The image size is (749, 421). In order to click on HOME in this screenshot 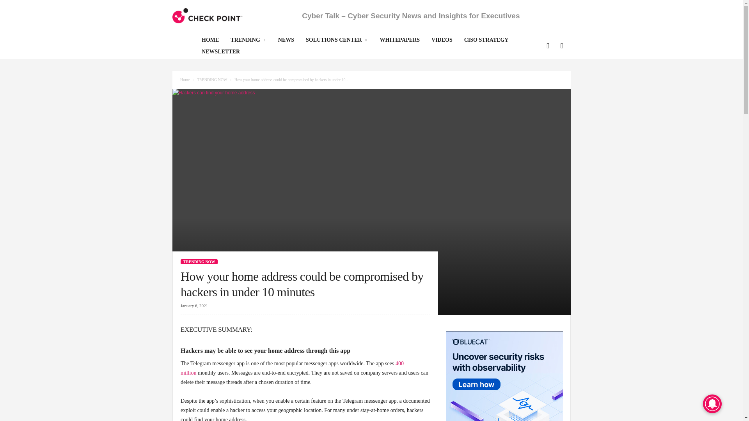, I will do `click(210, 41)`.